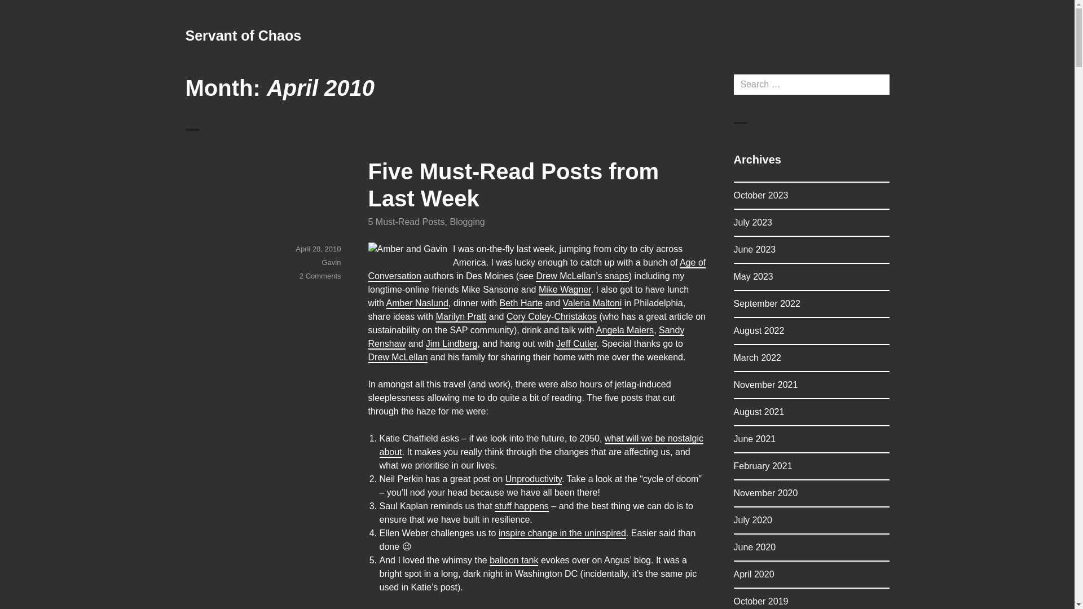 The image size is (1083, 609). What do you see at coordinates (417, 303) in the screenshot?
I see `Amber Naslund` at bounding box center [417, 303].